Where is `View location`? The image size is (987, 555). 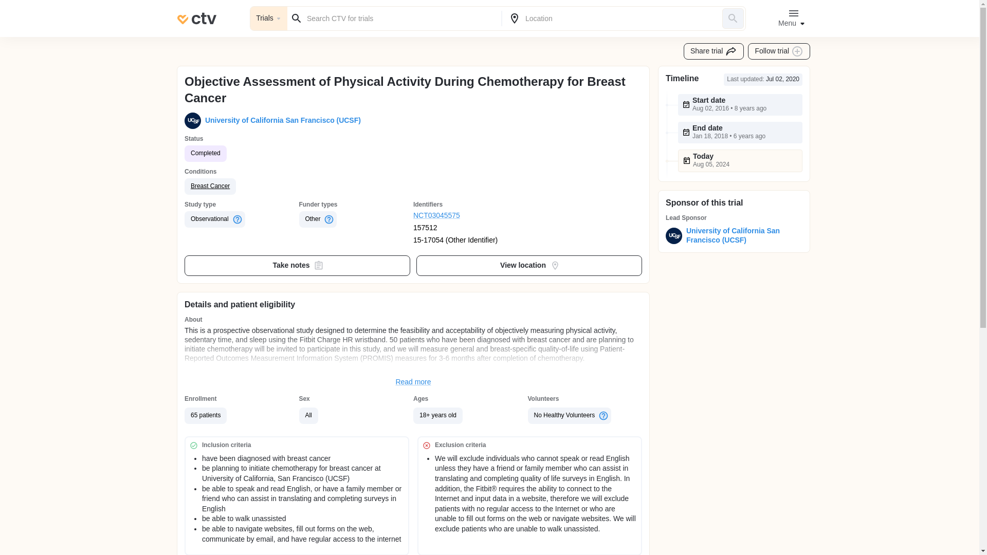
View location is located at coordinates (529, 265).